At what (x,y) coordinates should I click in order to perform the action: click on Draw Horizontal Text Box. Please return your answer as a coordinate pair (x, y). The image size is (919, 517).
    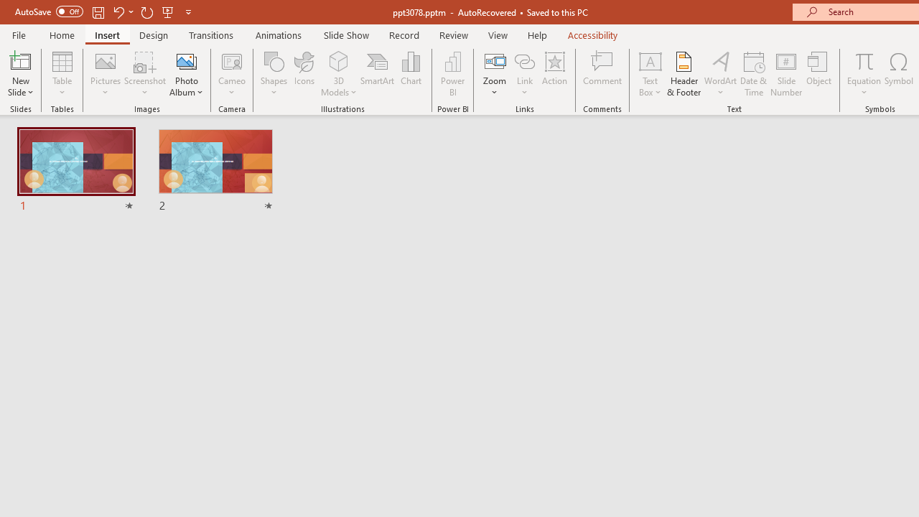
    Looking at the image, I should click on (650, 60).